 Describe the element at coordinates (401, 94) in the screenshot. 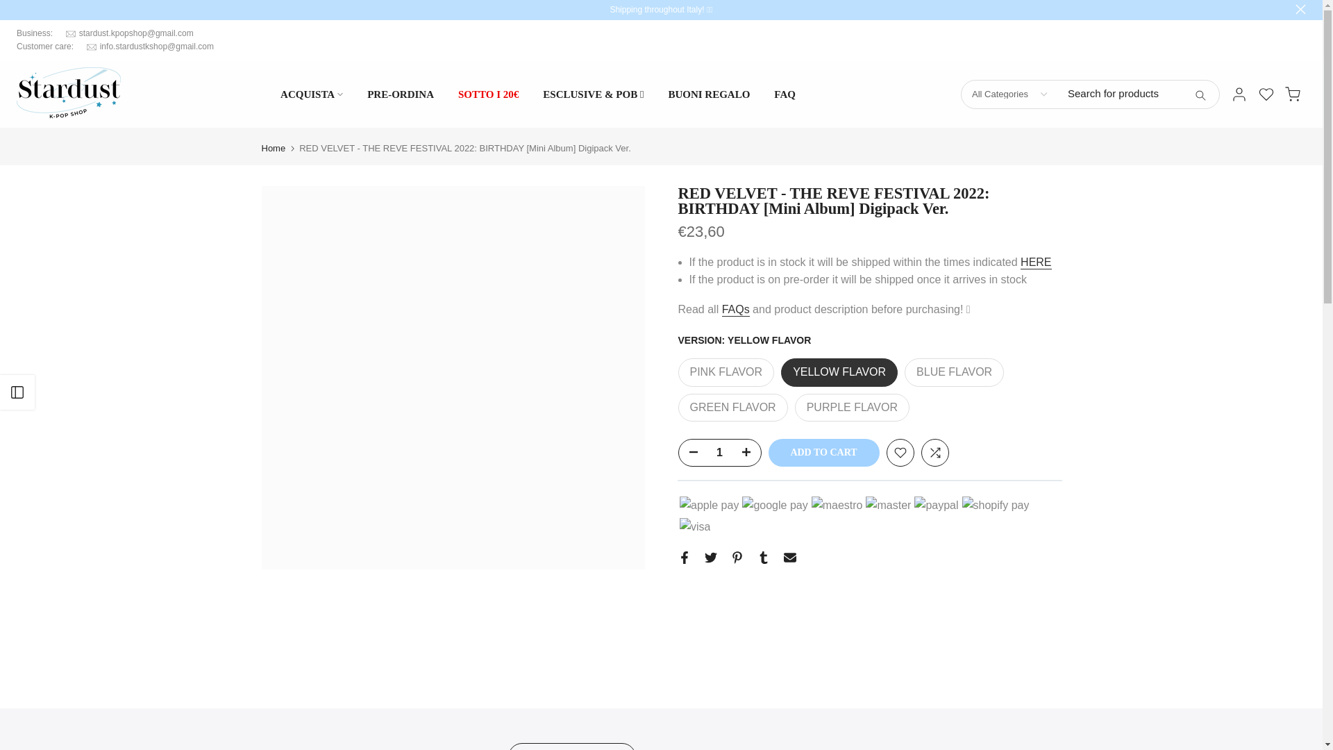

I see `PRE-ORDINA` at that location.